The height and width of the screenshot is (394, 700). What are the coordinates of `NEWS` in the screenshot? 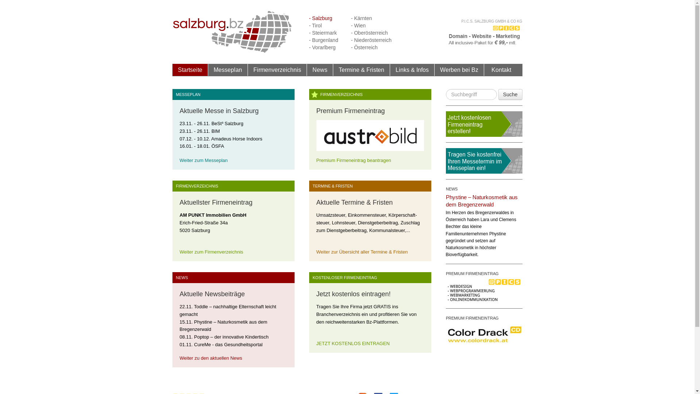 It's located at (451, 189).